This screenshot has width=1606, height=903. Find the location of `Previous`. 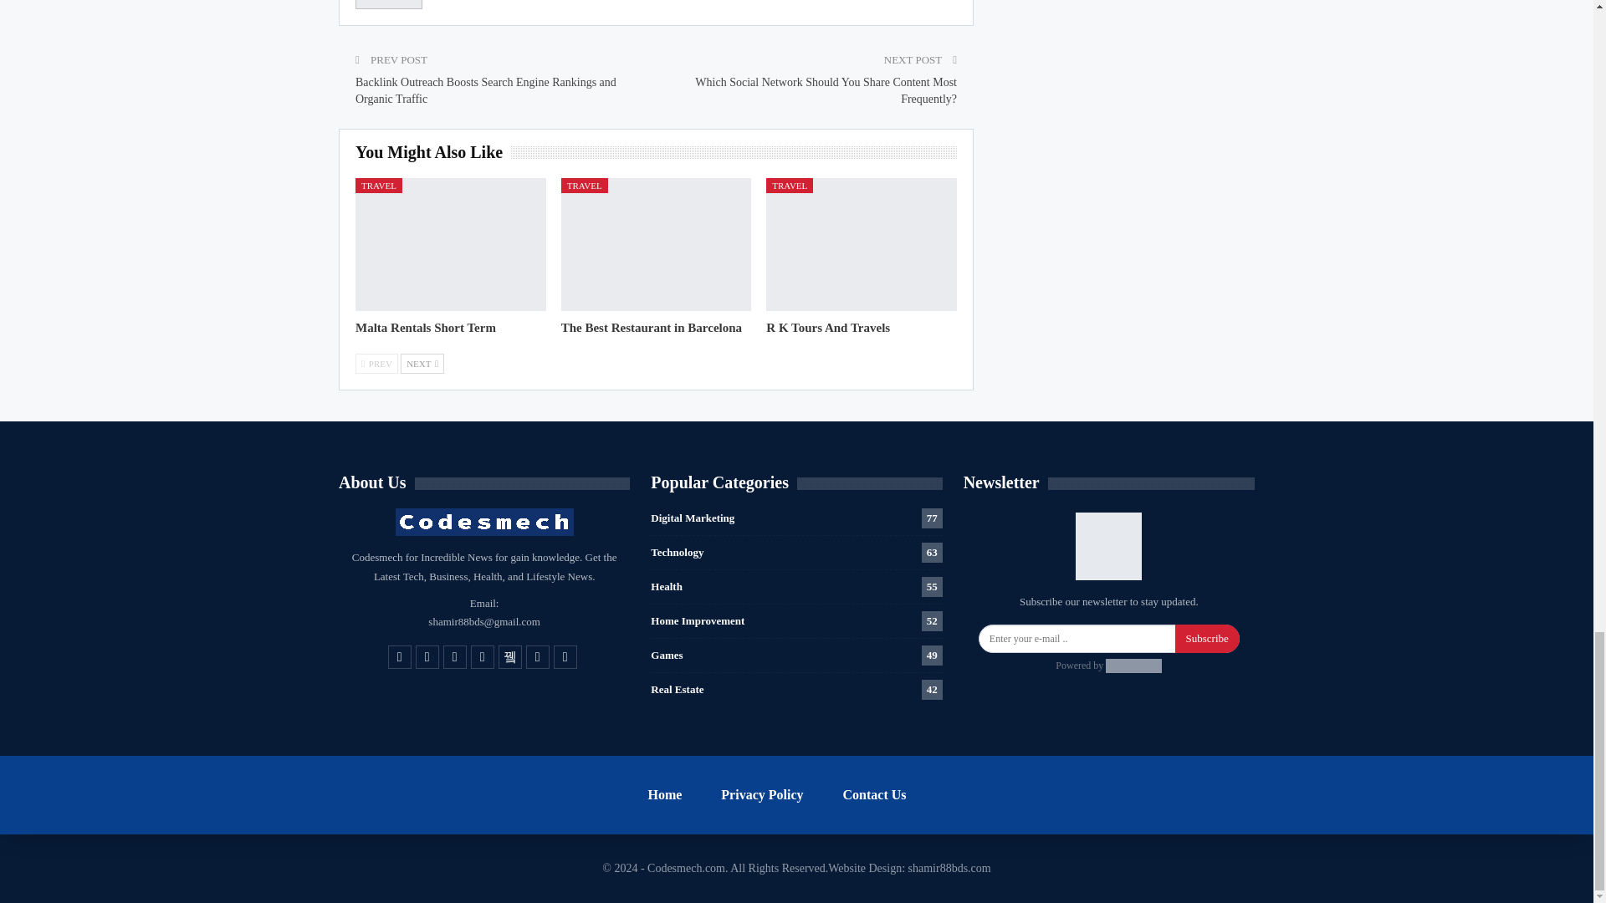

Previous is located at coordinates (376, 364).